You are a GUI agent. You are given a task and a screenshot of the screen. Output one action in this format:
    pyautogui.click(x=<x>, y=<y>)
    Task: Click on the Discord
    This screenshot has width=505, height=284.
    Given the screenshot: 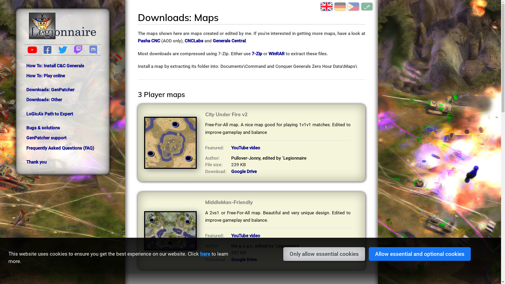 What is the action you would take?
    pyautogui.click(x=93, y=50)
    